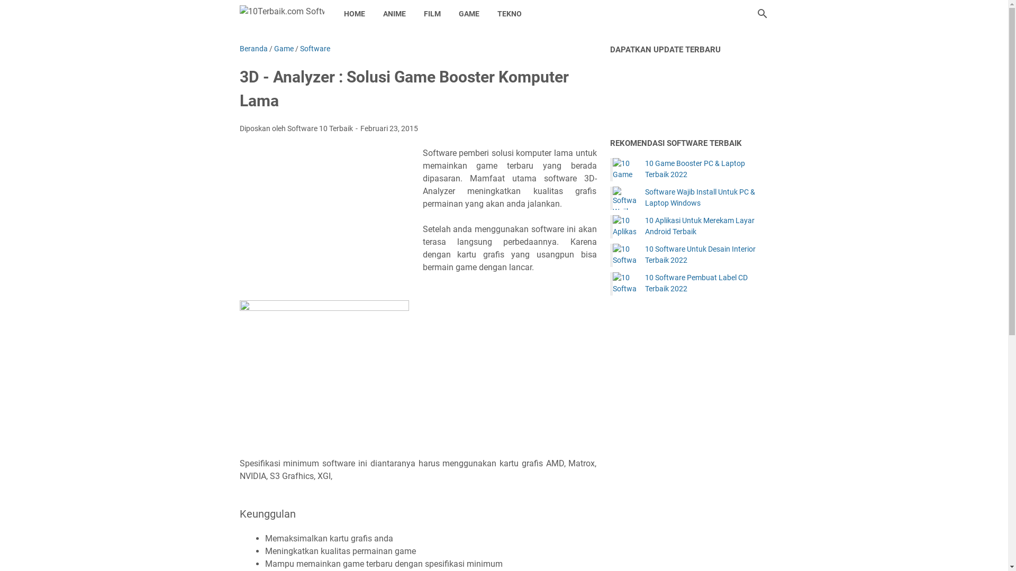 This screenshot has height=571, width=1016. Describe the element at coordinates (509, 14) in the screenshot. I see `TEKNO` at that location.